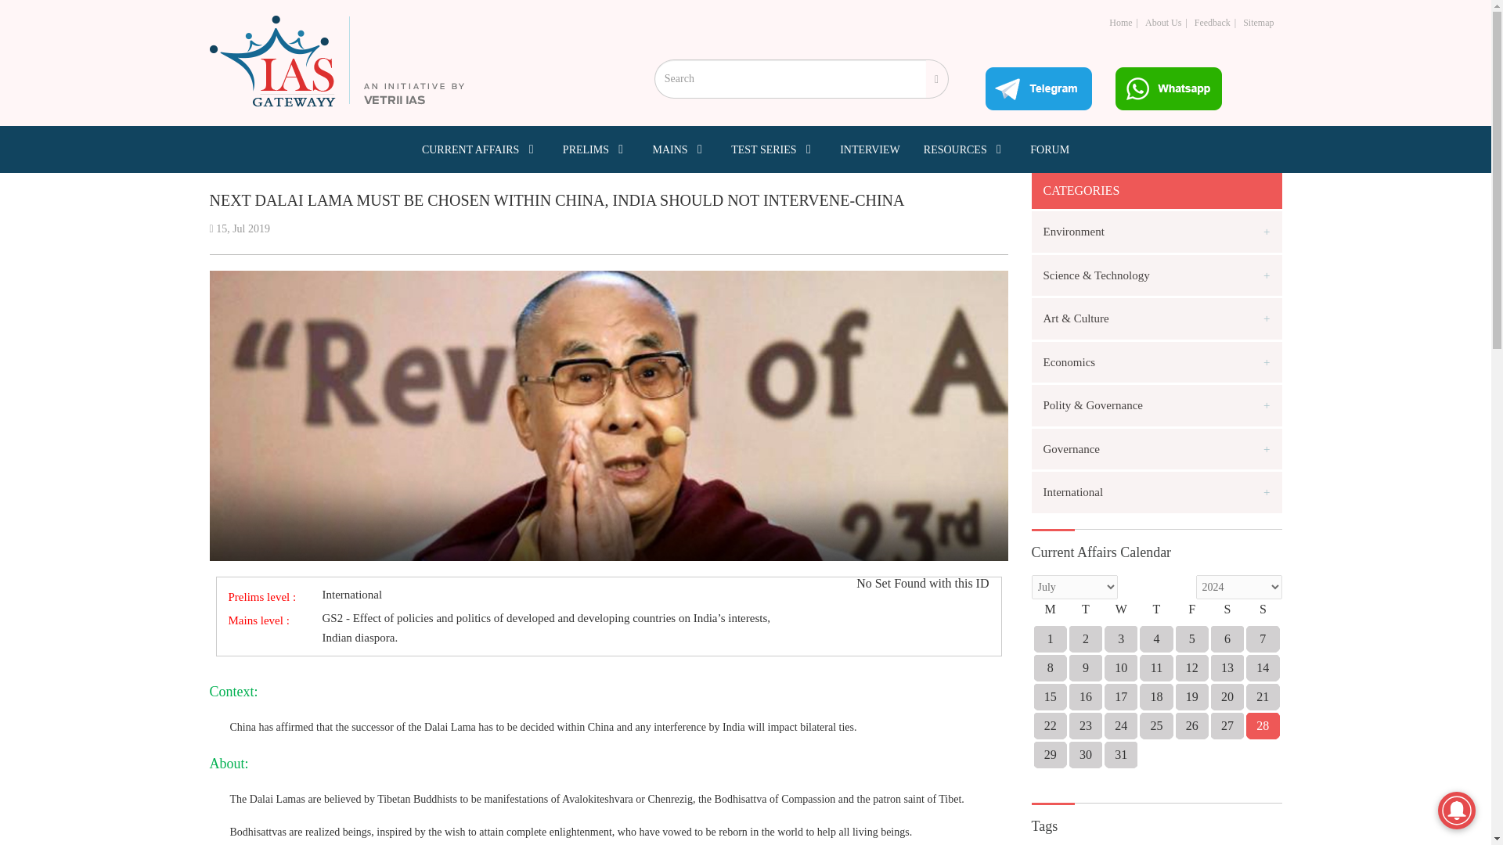  Describe the element at coordinates (1227, 613) in the screenshot. I see `Saturday` at that location.